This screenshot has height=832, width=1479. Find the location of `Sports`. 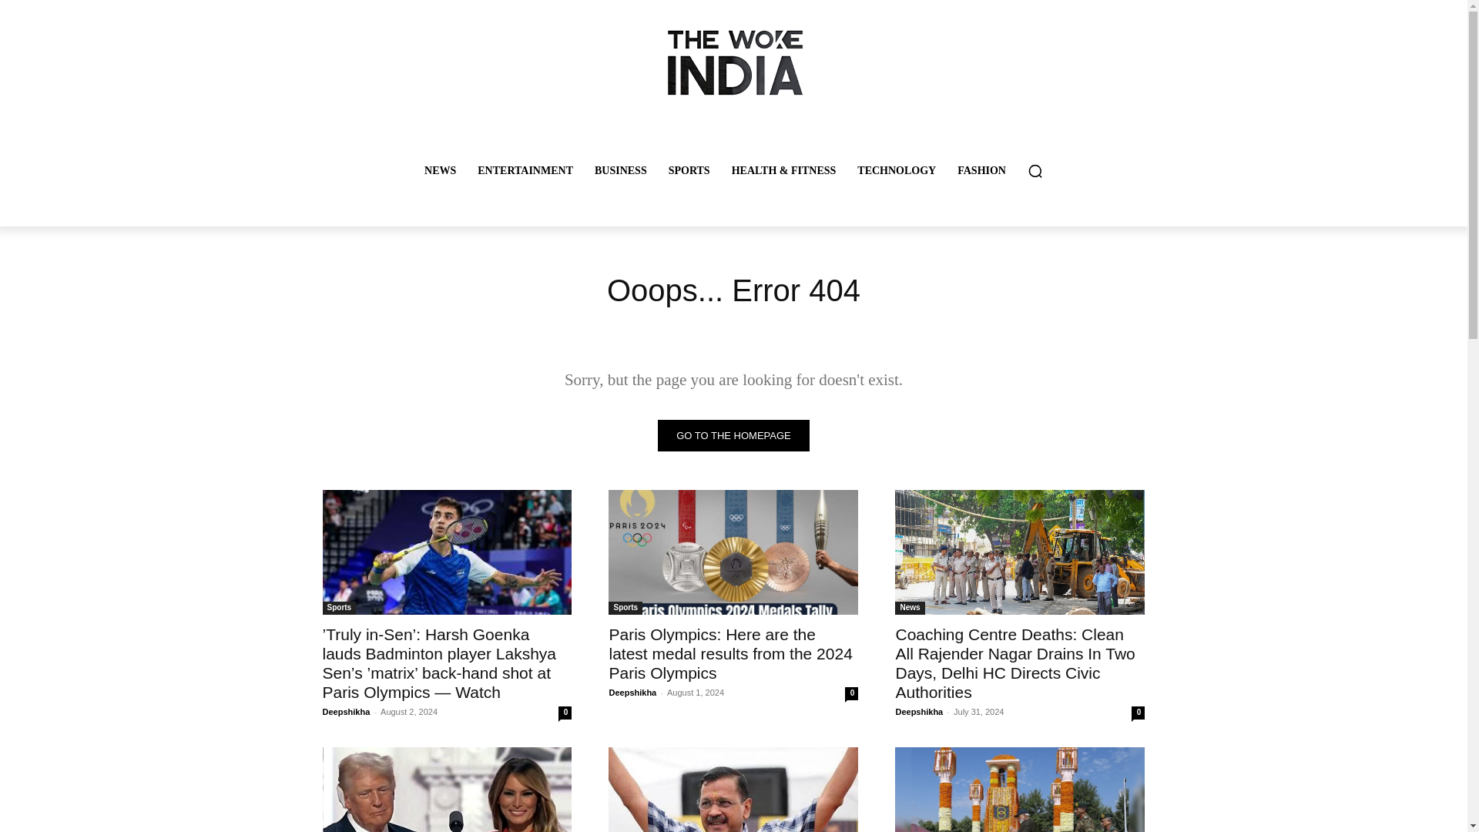

Sports is located at coordinates (339, 608).